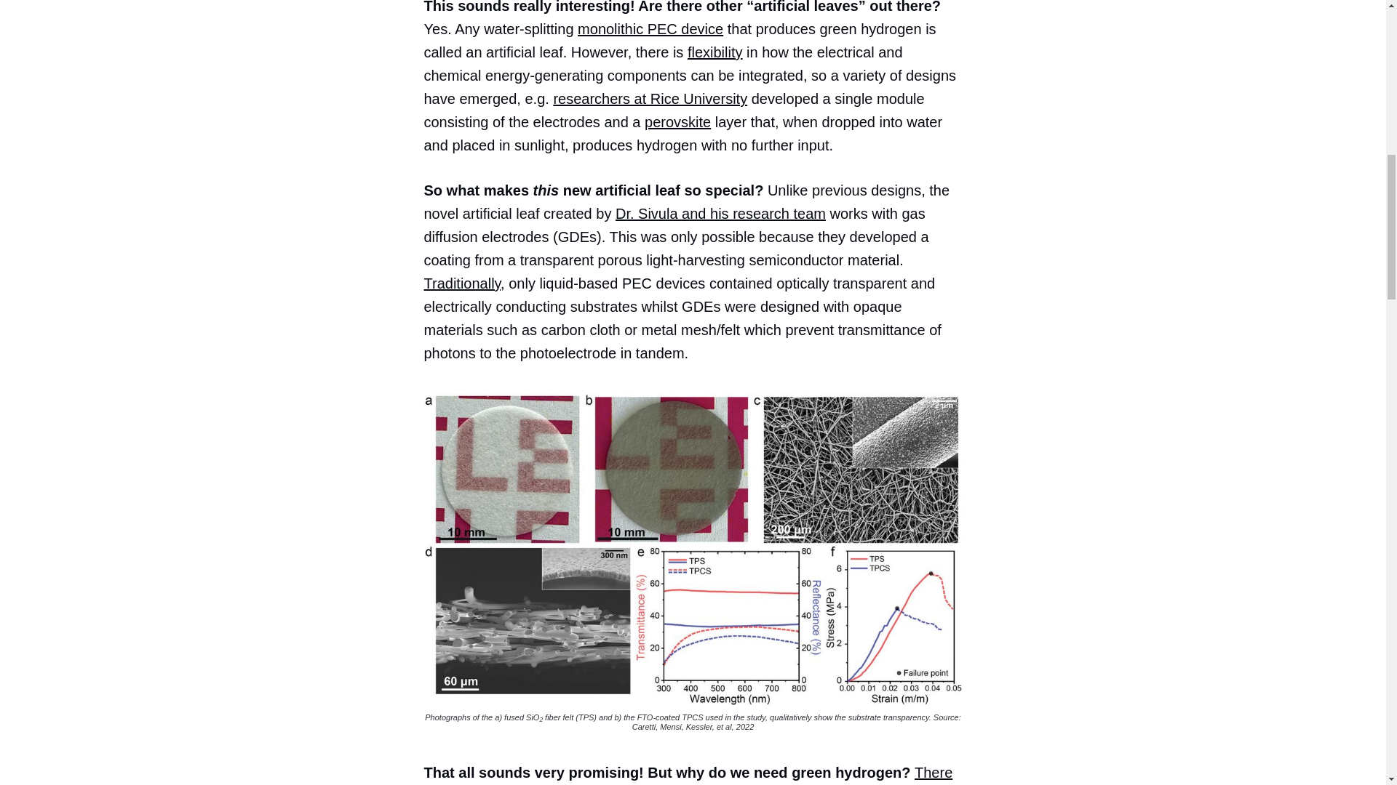  I want to click on flexibility, so click(715, 52).